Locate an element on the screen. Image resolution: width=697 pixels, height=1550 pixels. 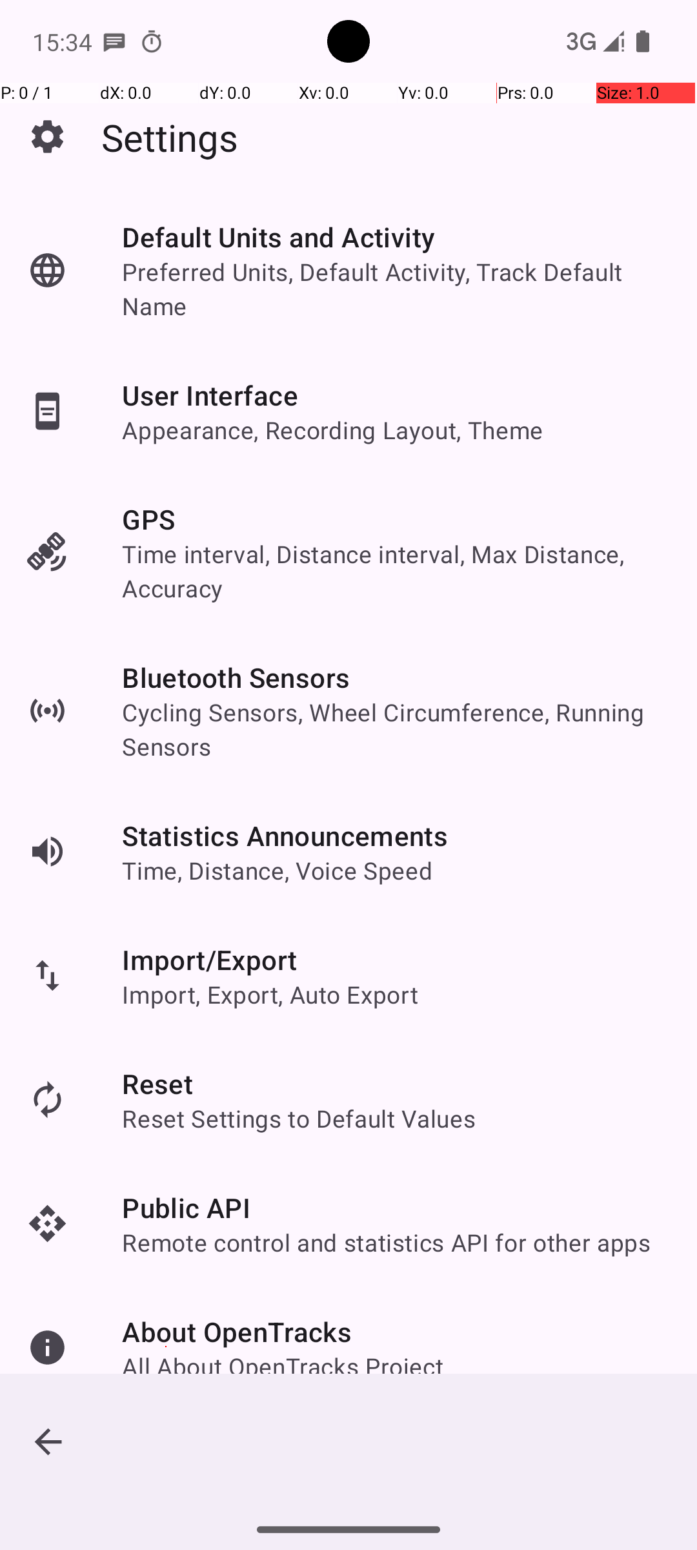
Import, Export, Auto Export is located at coordinates (270, 995).